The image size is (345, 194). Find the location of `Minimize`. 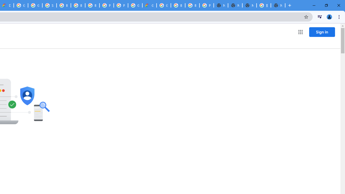

Minimize is located at coordinates (314, 5).